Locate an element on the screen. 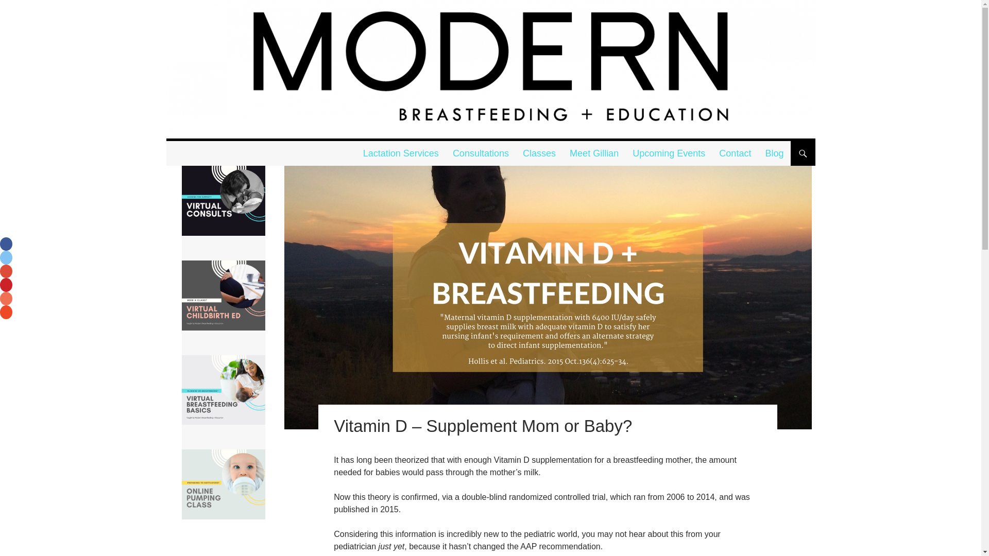 The image size is (989, 556). Consultations is located at coordinates (481, 153).